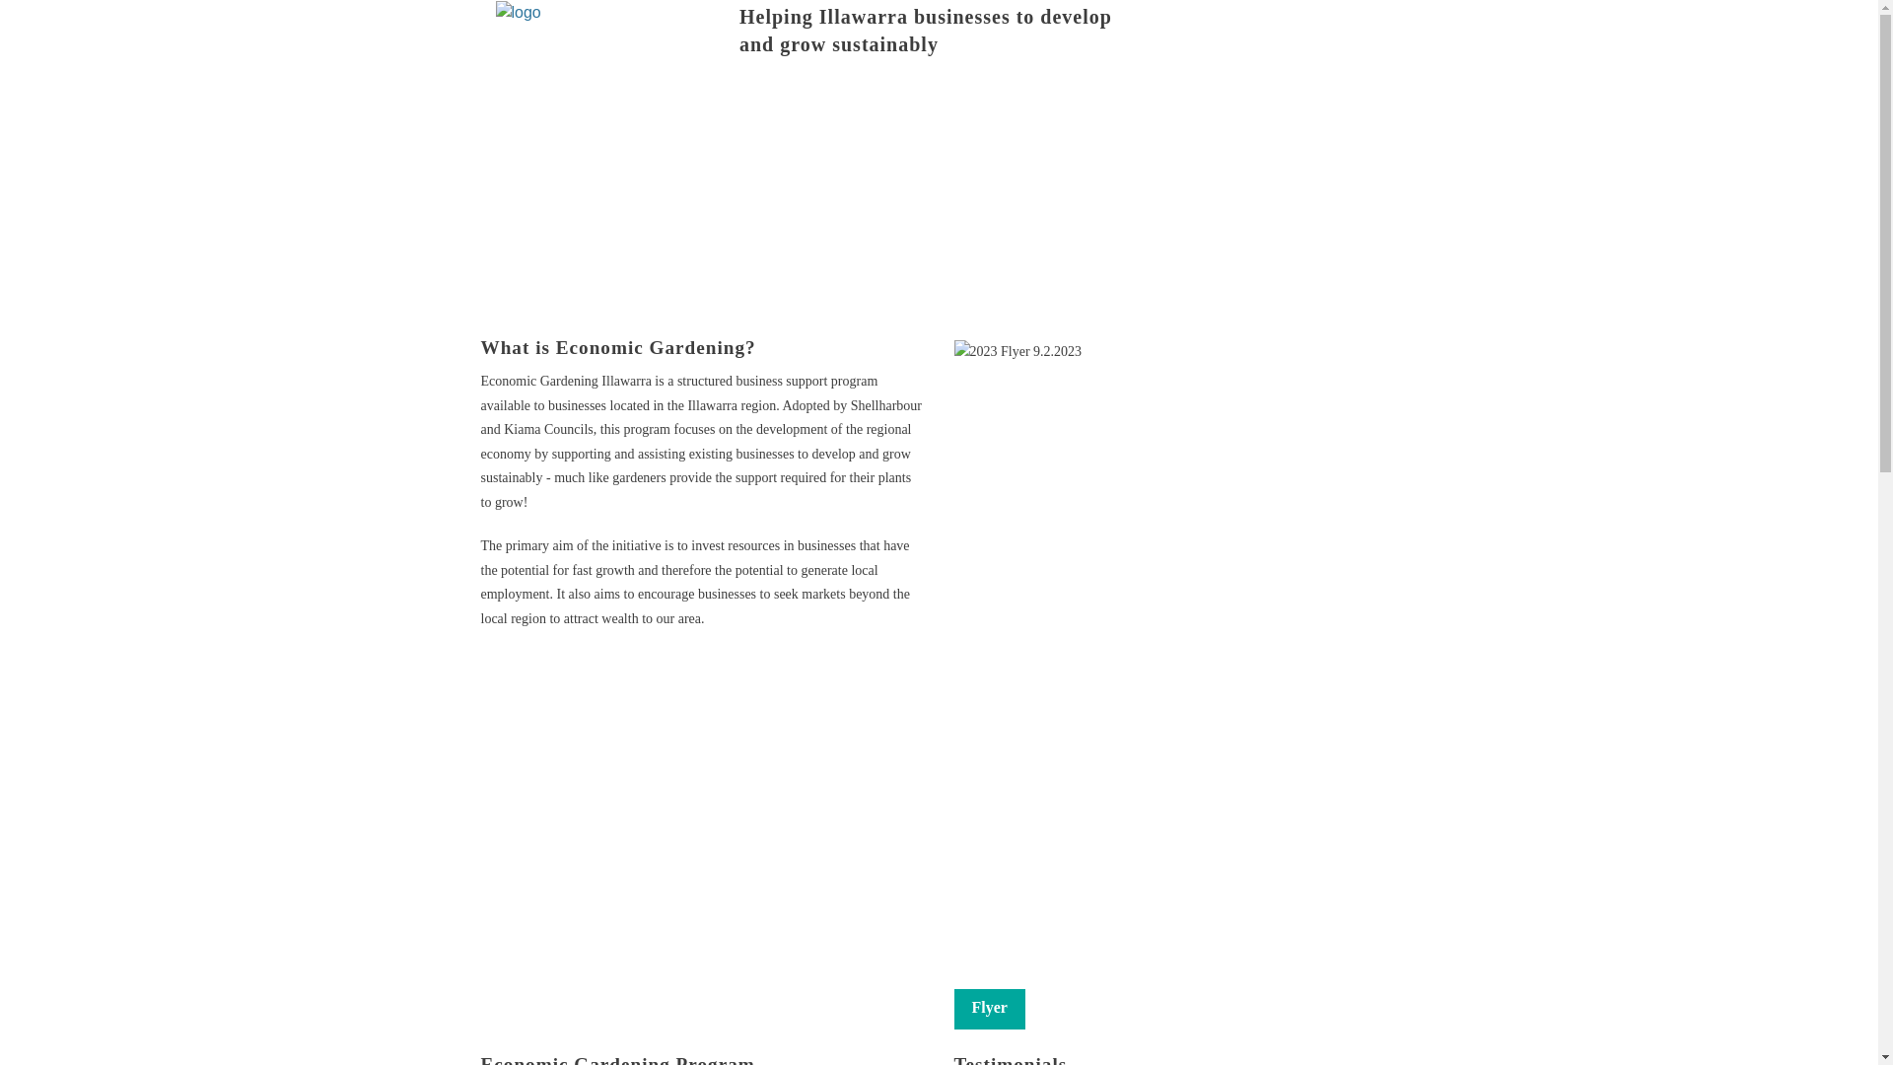 The image size is (1893, 1065). I want to click on Home, so click(751, 89).